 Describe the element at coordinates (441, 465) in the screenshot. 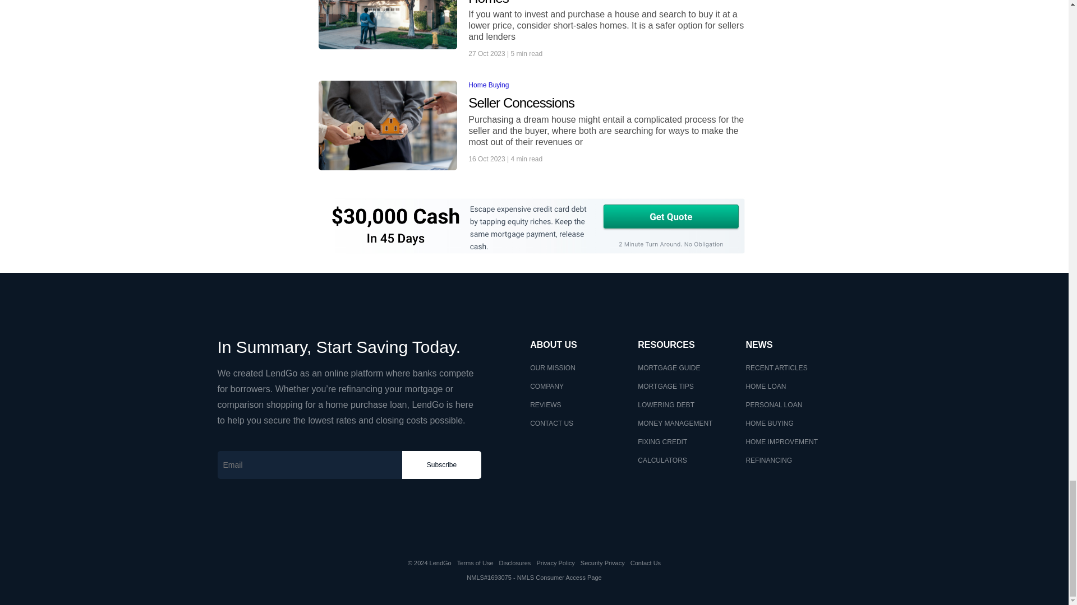

I see `Subscribe` at that location.